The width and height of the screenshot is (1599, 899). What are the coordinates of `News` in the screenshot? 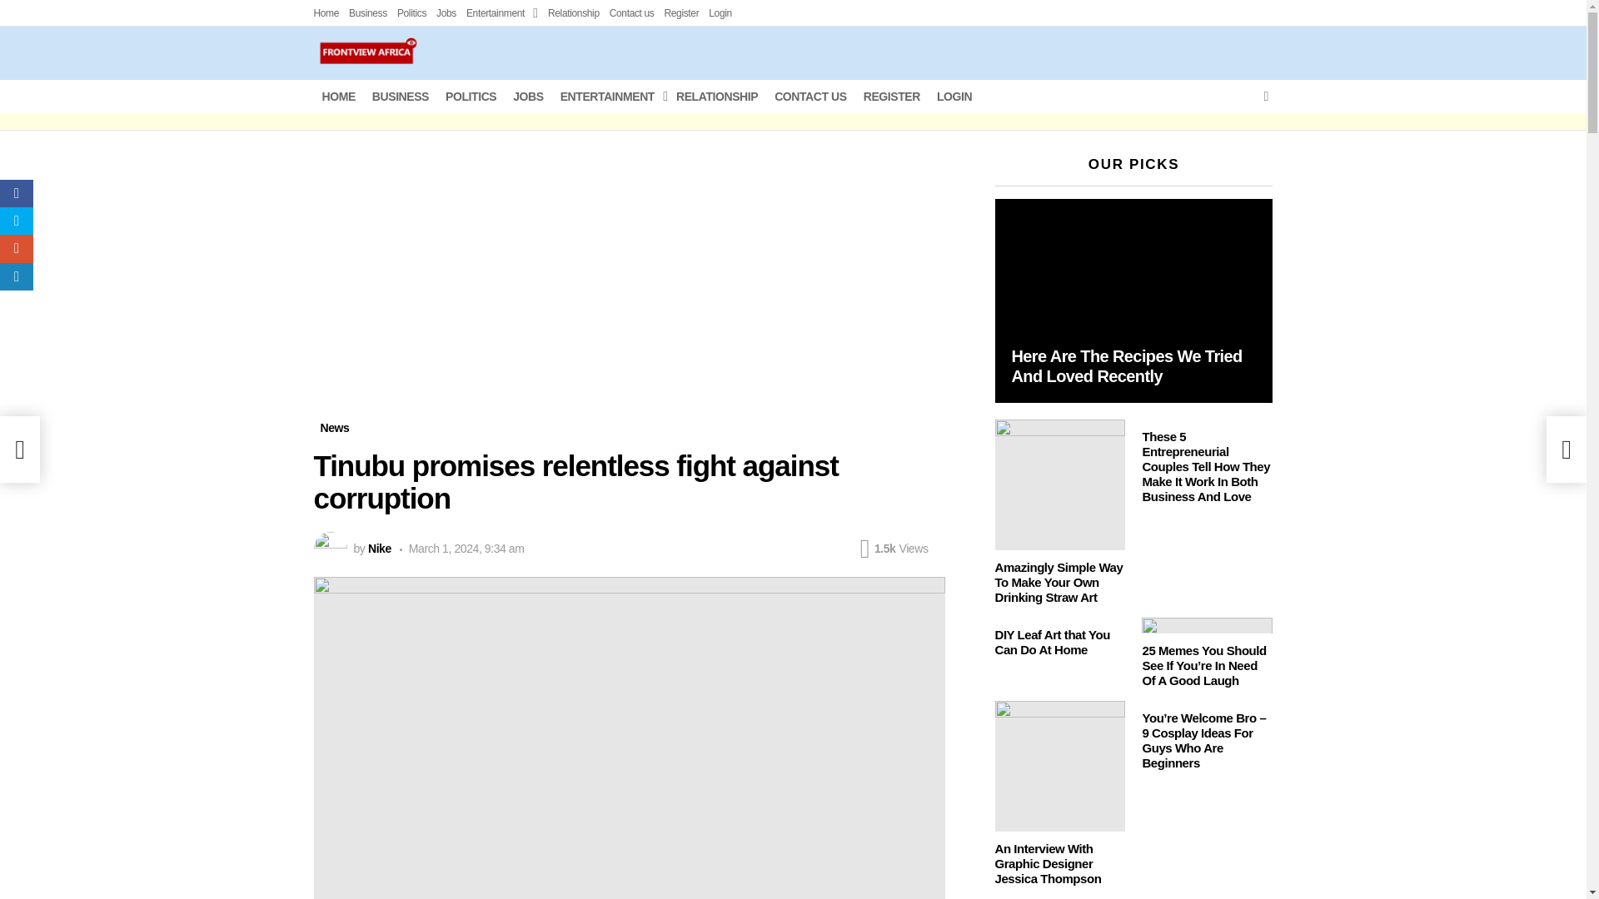 It's located at (334, 428).